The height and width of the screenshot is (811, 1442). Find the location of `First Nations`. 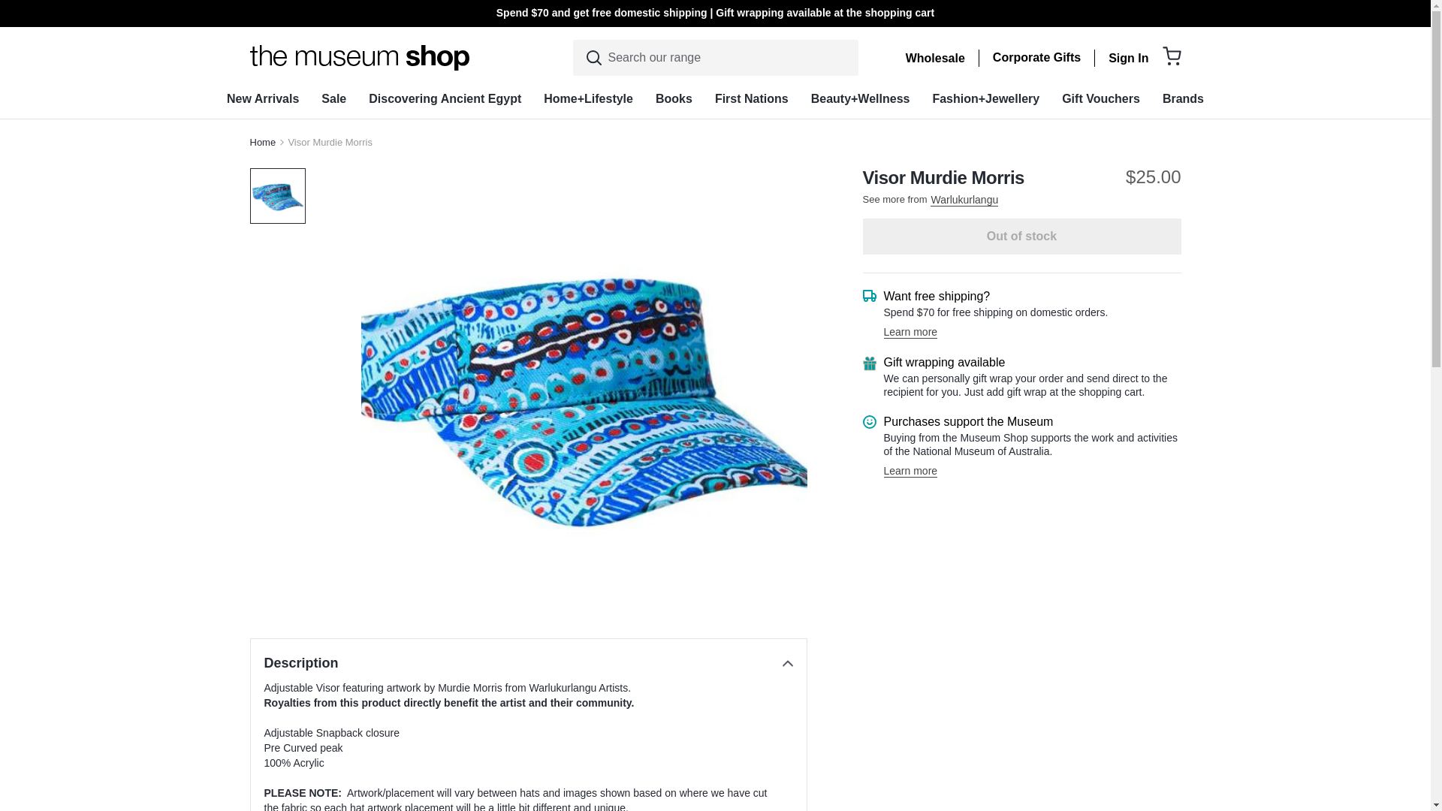

First Nations is located at coordinates (751, 98).